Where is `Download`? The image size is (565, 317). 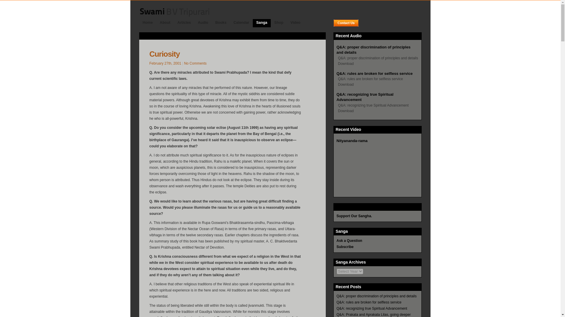 Download is located at coordinates (345, 62).